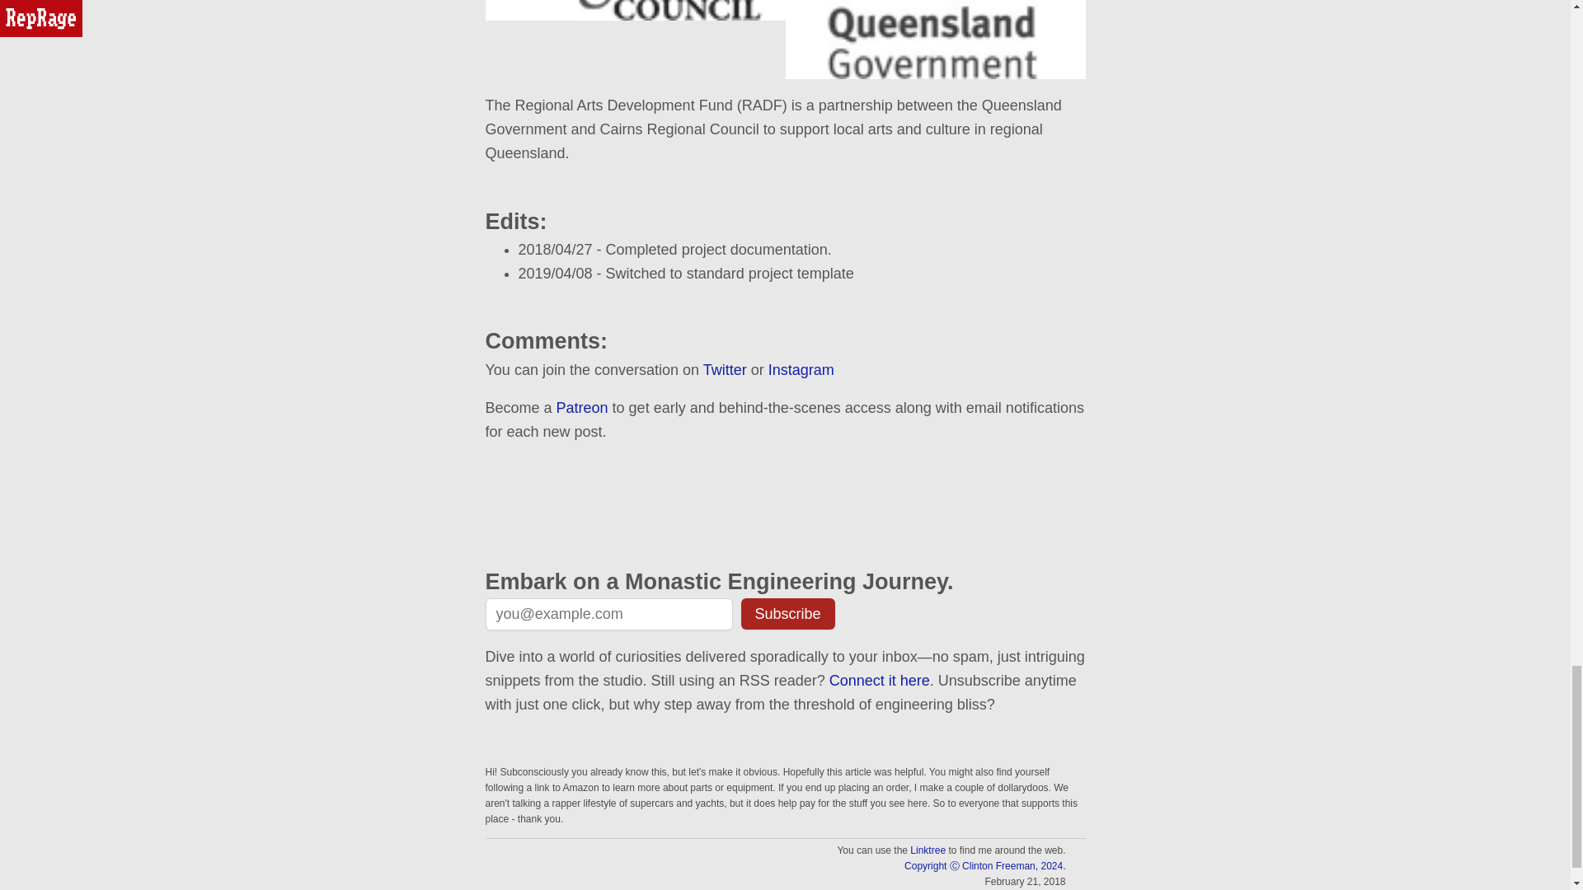 This screenshot has width=1583, height=890. What do you see at coordinates (801, 369) in the screenshot?
I see `Instagram` at bounding box center [801, 369].